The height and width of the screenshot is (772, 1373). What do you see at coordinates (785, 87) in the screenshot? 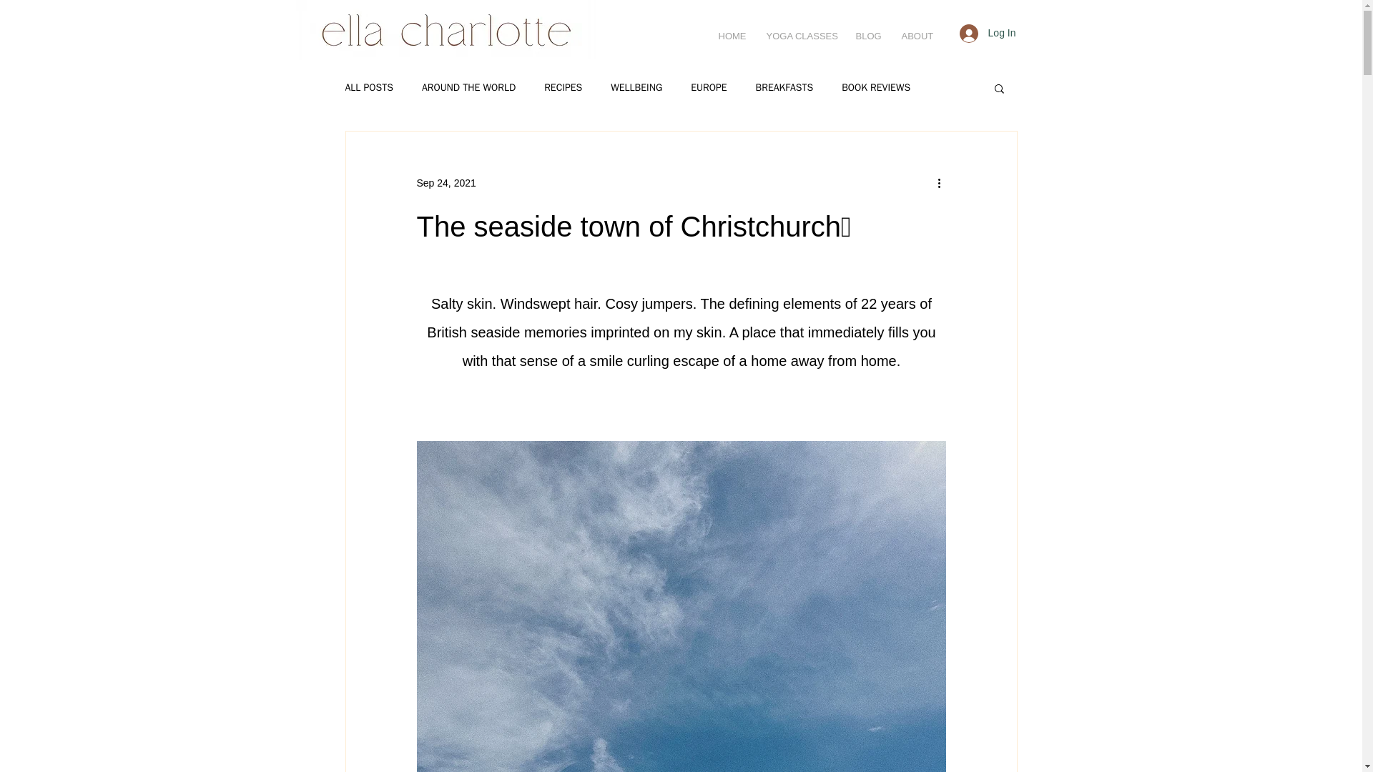
I see `BREAKFASTS` at bounding box center [785, 87].